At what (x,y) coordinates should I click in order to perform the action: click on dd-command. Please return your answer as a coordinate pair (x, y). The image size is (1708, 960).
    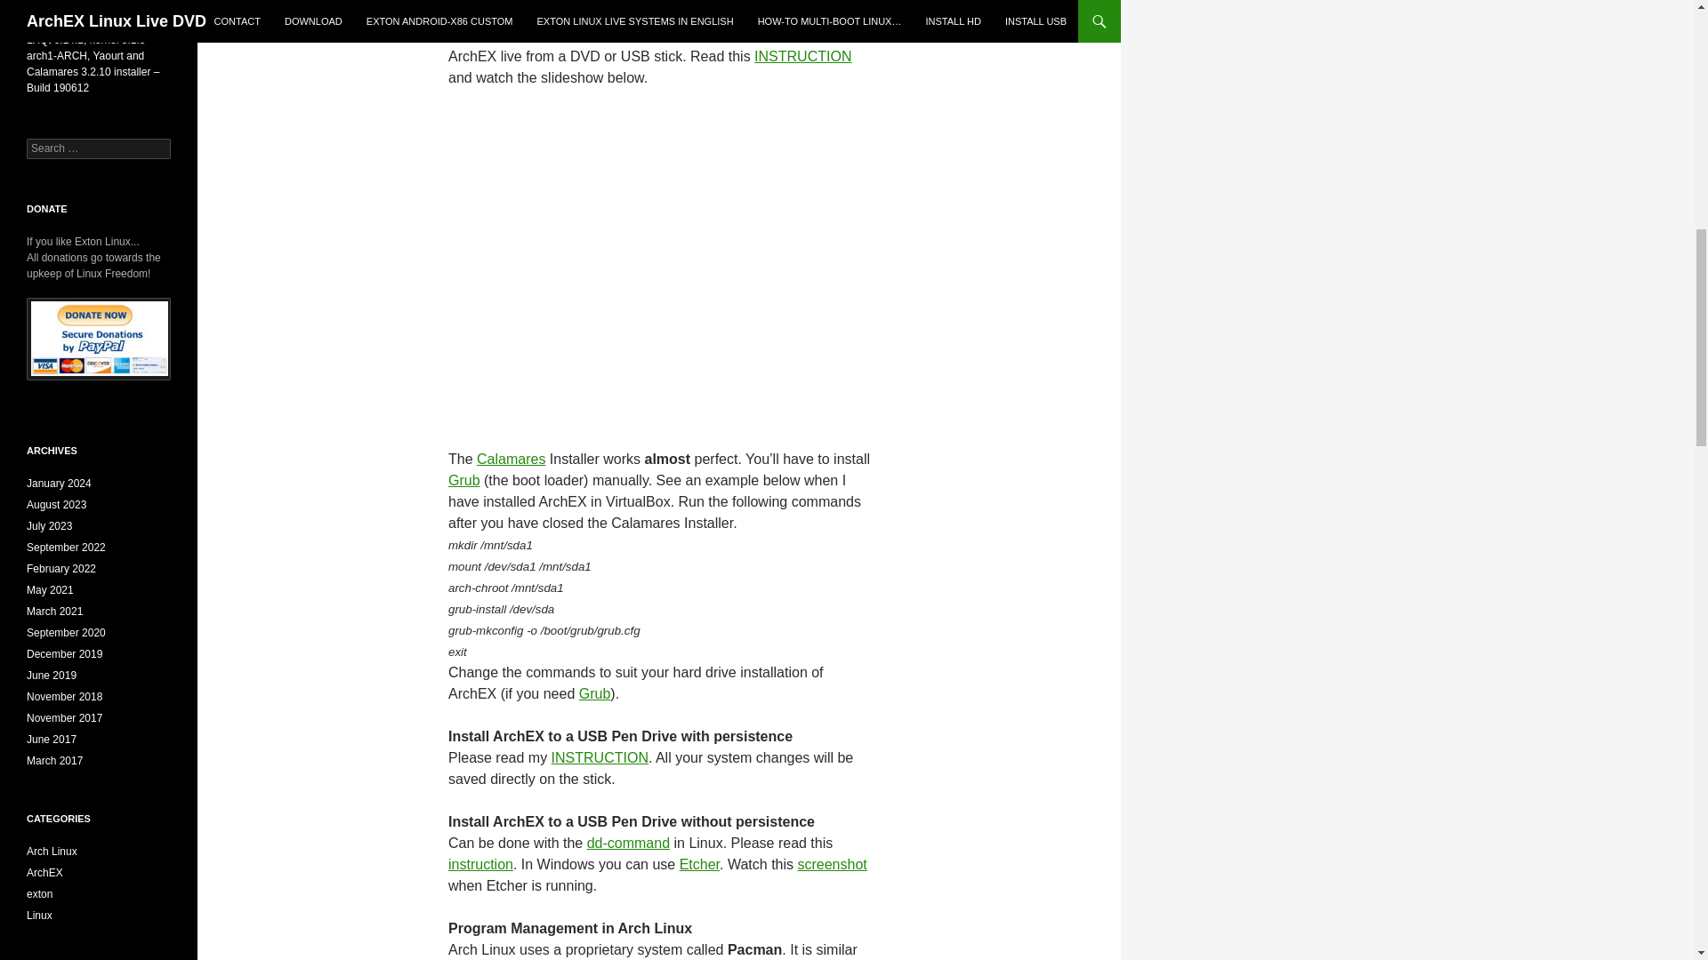
    Looking at the image, I should click on (628, 843).